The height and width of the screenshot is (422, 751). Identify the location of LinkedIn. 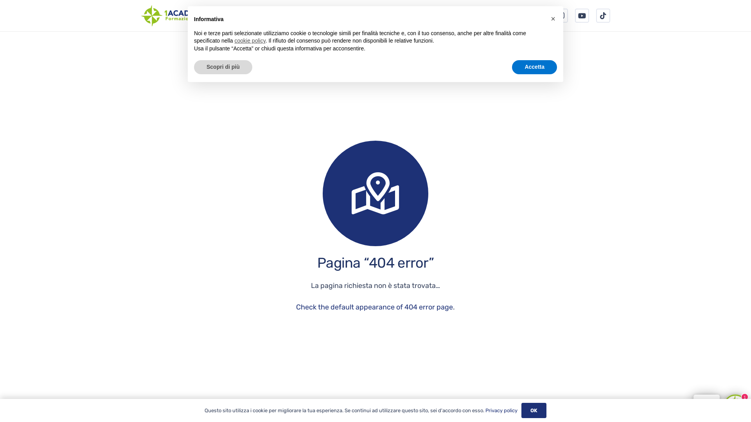
(519, 16).